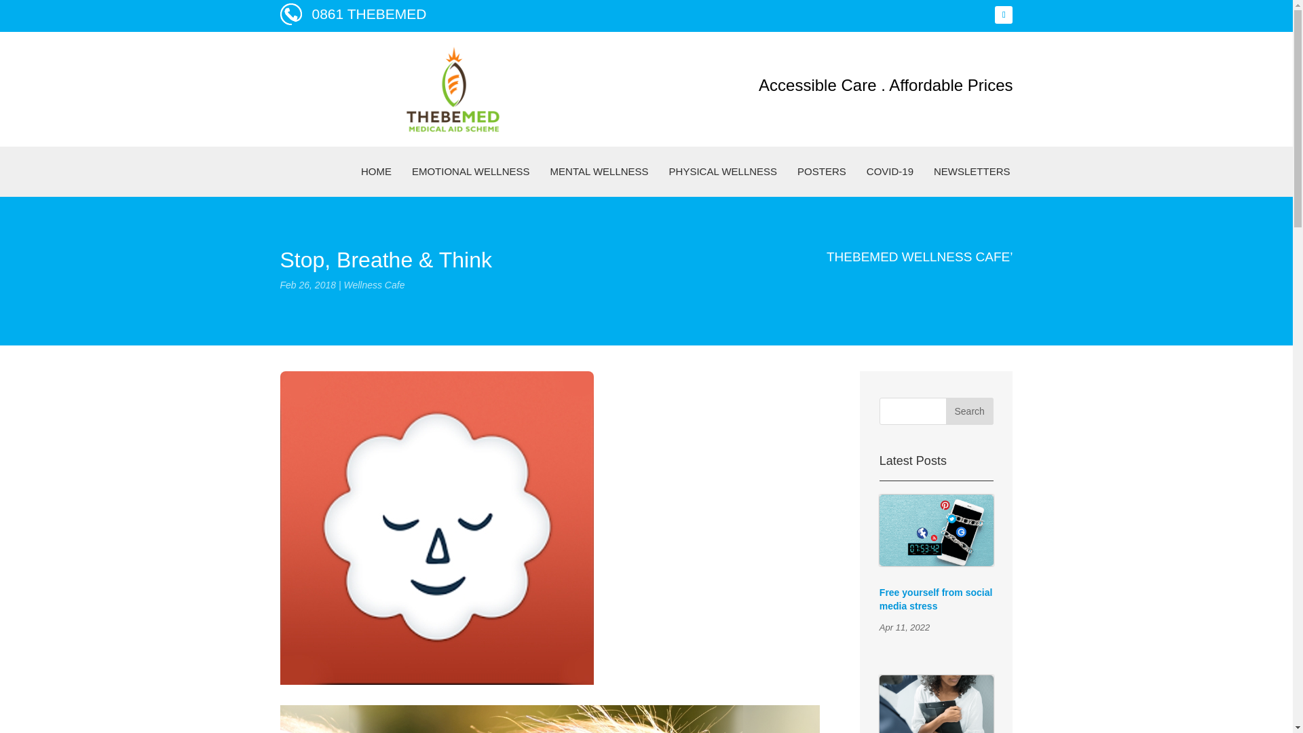  What do you see at coordinates (723, 172) in the screenshot?
I see `PHYSICAL WELLNESS` at bounding box center [723, 172].